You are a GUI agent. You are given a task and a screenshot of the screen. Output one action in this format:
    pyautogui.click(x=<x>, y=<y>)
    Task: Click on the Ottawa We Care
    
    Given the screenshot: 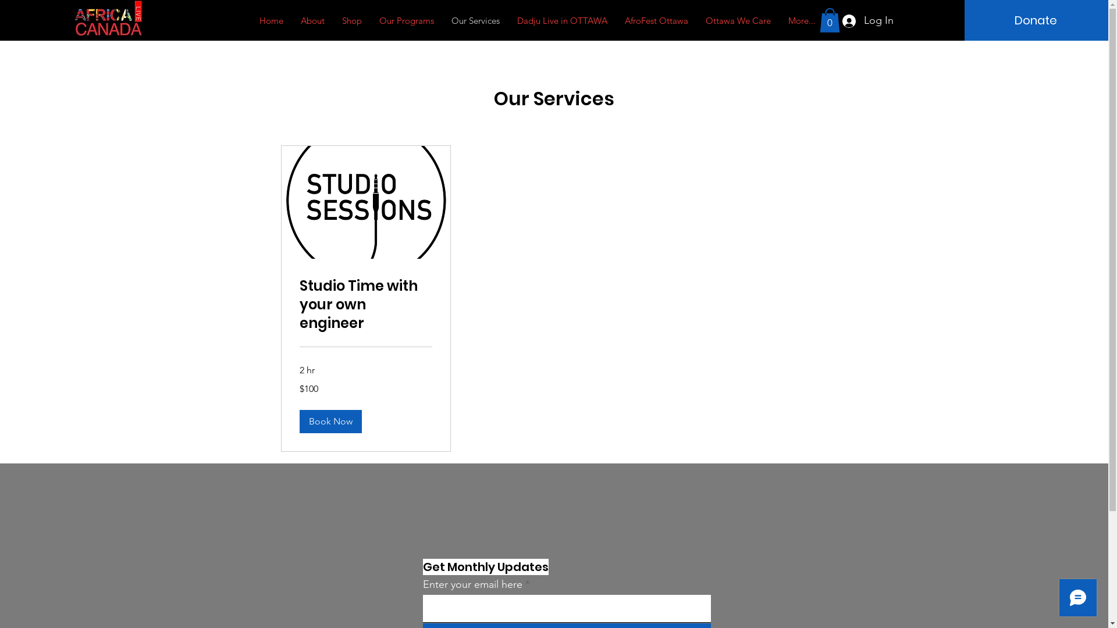 What is the action you would take?
    pyautogui.click(x=738, y=21)
    